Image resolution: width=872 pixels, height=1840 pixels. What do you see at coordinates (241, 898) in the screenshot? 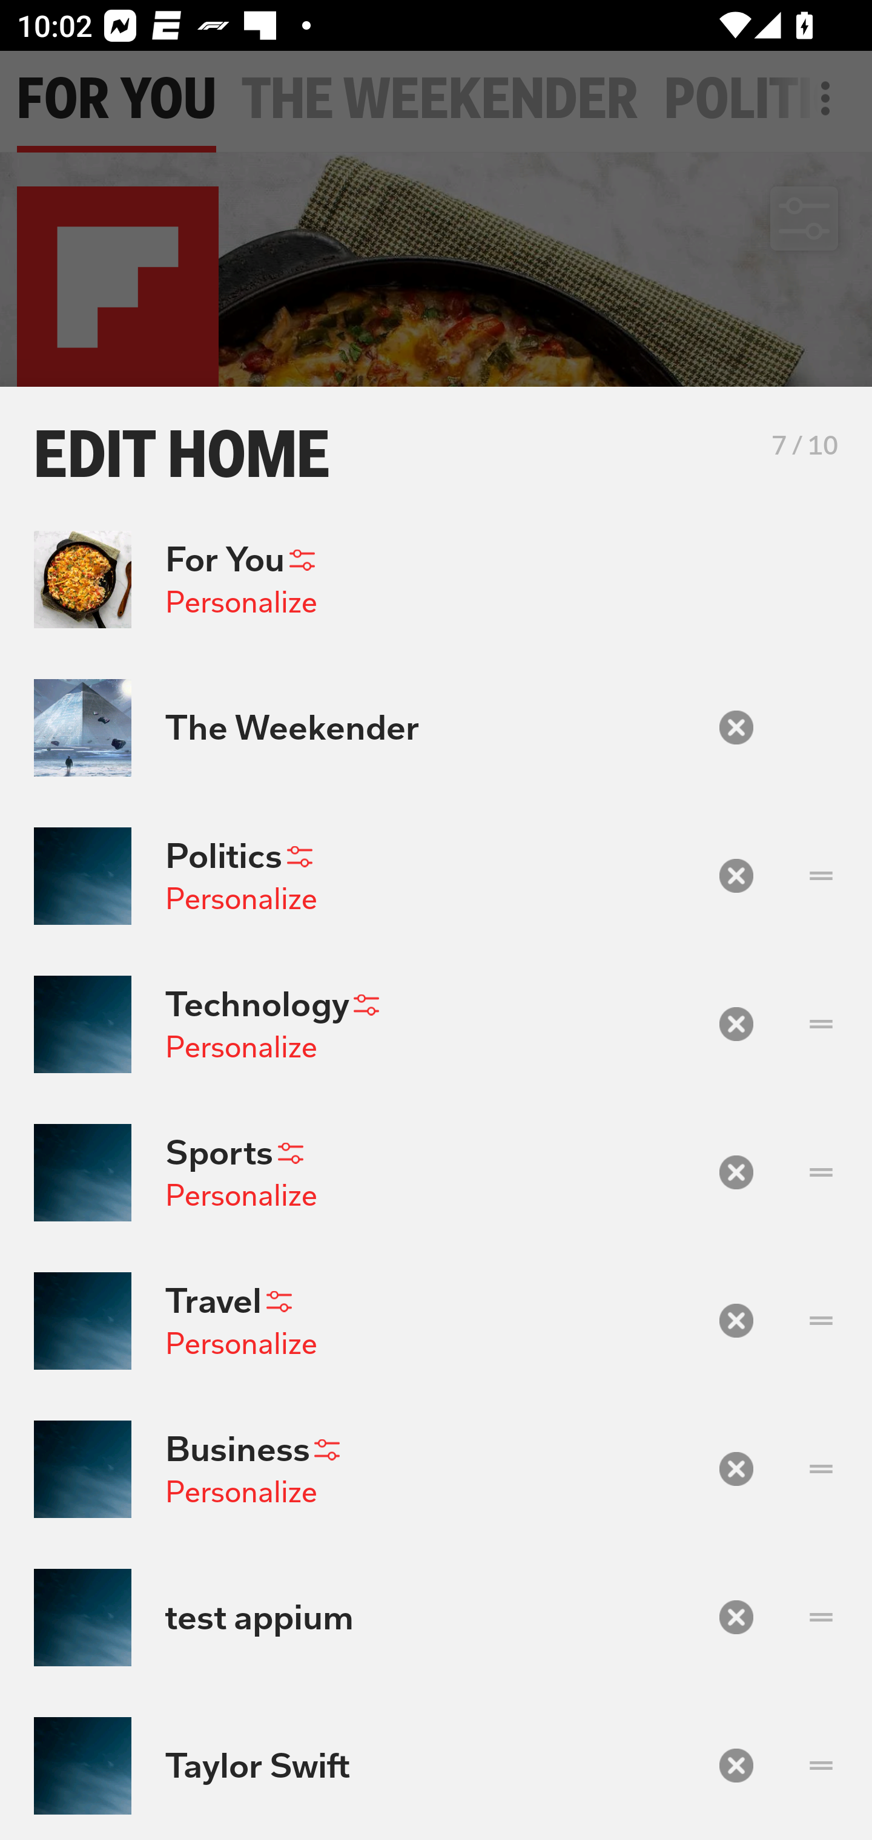
I see `Personalize` at bounding box center [241, 898].